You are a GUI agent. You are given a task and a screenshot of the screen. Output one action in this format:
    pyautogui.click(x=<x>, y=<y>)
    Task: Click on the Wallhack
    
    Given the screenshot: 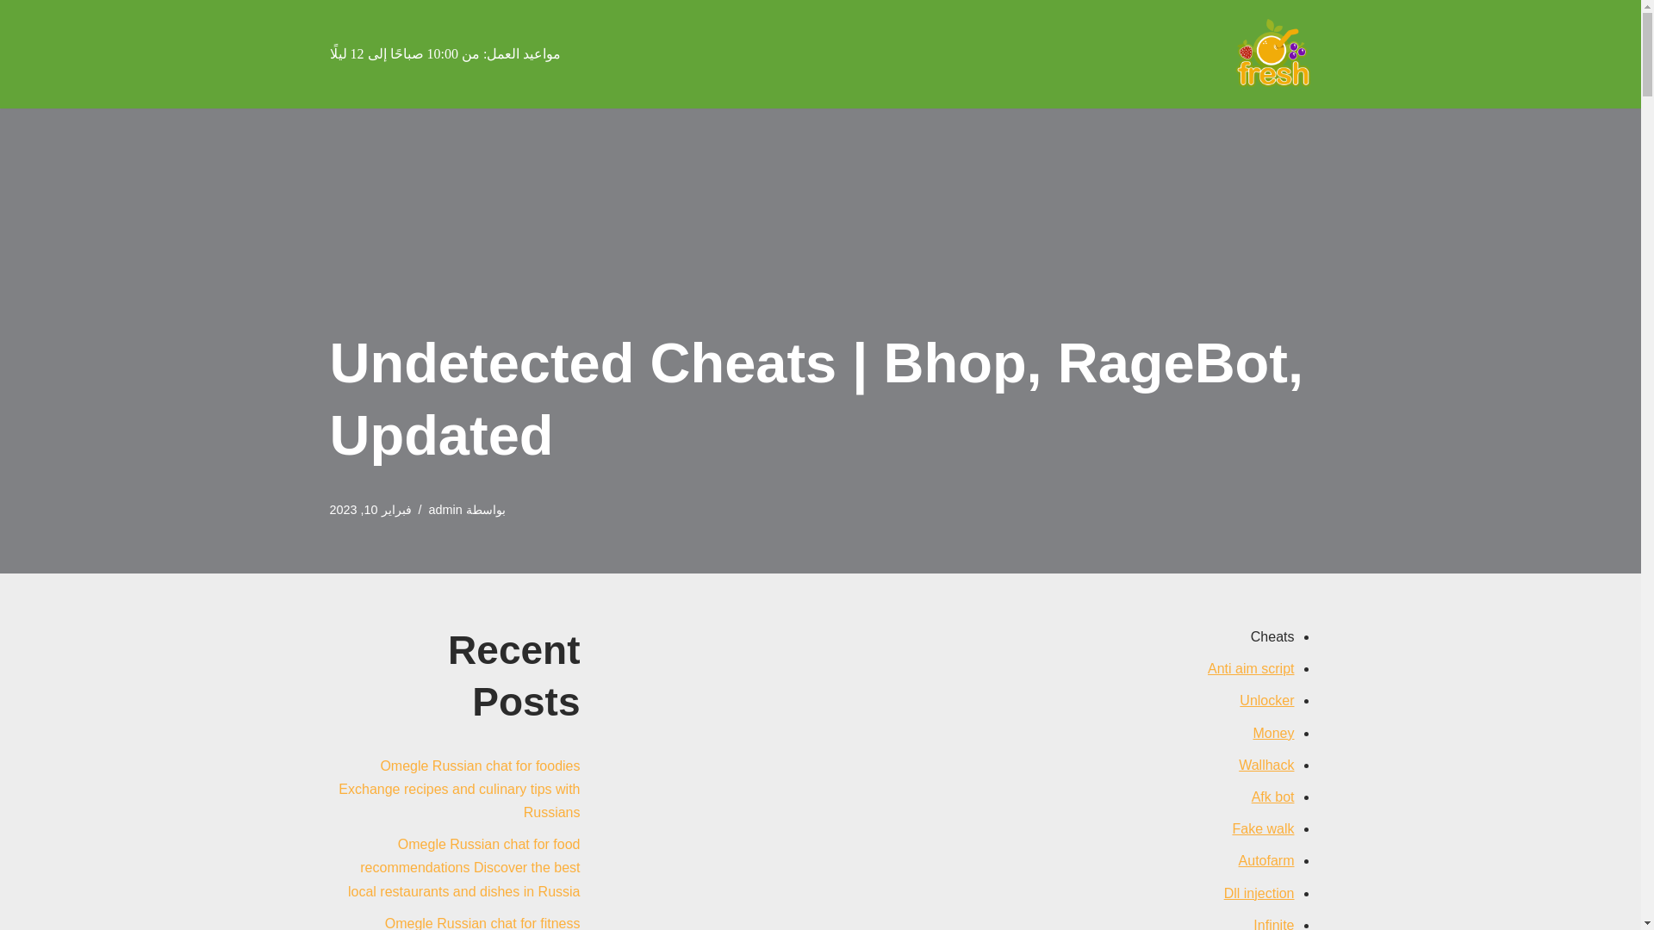 What is the action you would take?
    pyautogui.click(x=1266, y=765)
    